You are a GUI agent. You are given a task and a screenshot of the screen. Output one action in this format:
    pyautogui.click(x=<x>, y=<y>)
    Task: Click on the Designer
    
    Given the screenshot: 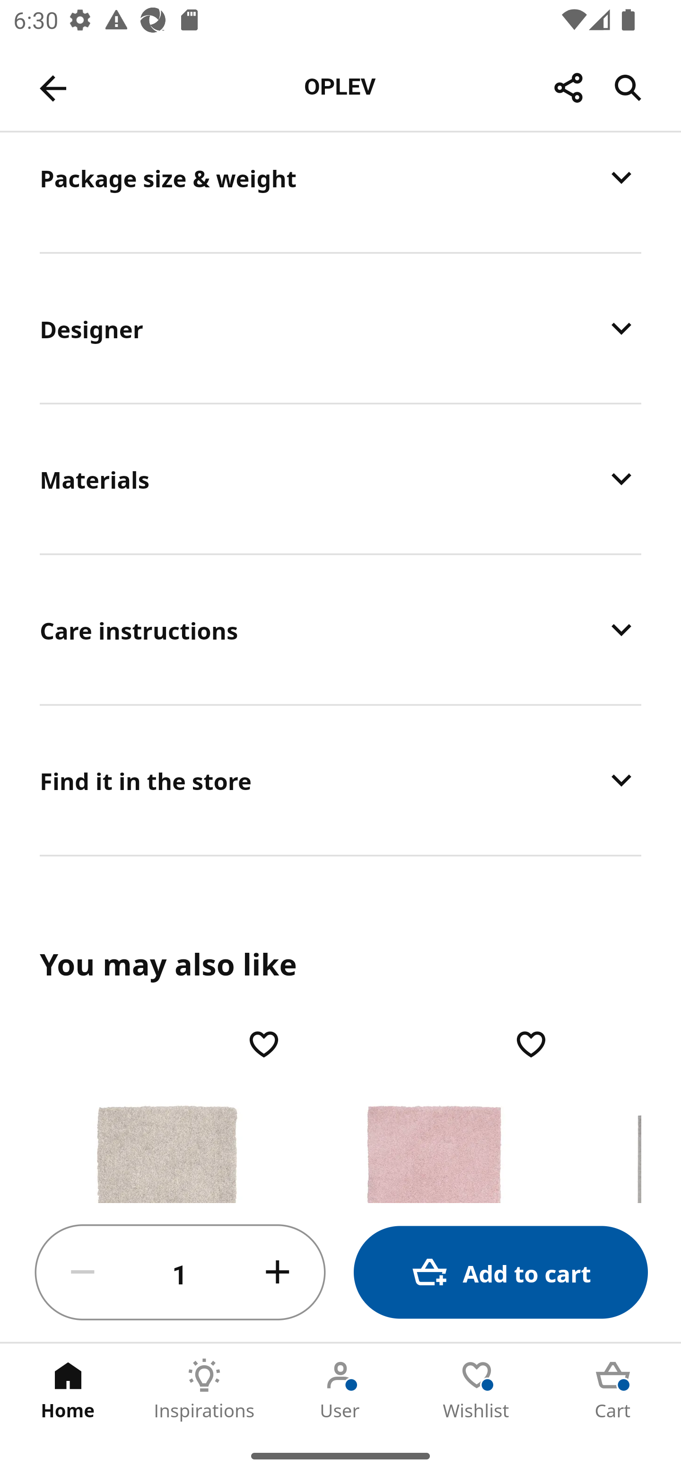 What is the action you would take?
    pyautogui.click(x=340, y=328)
    